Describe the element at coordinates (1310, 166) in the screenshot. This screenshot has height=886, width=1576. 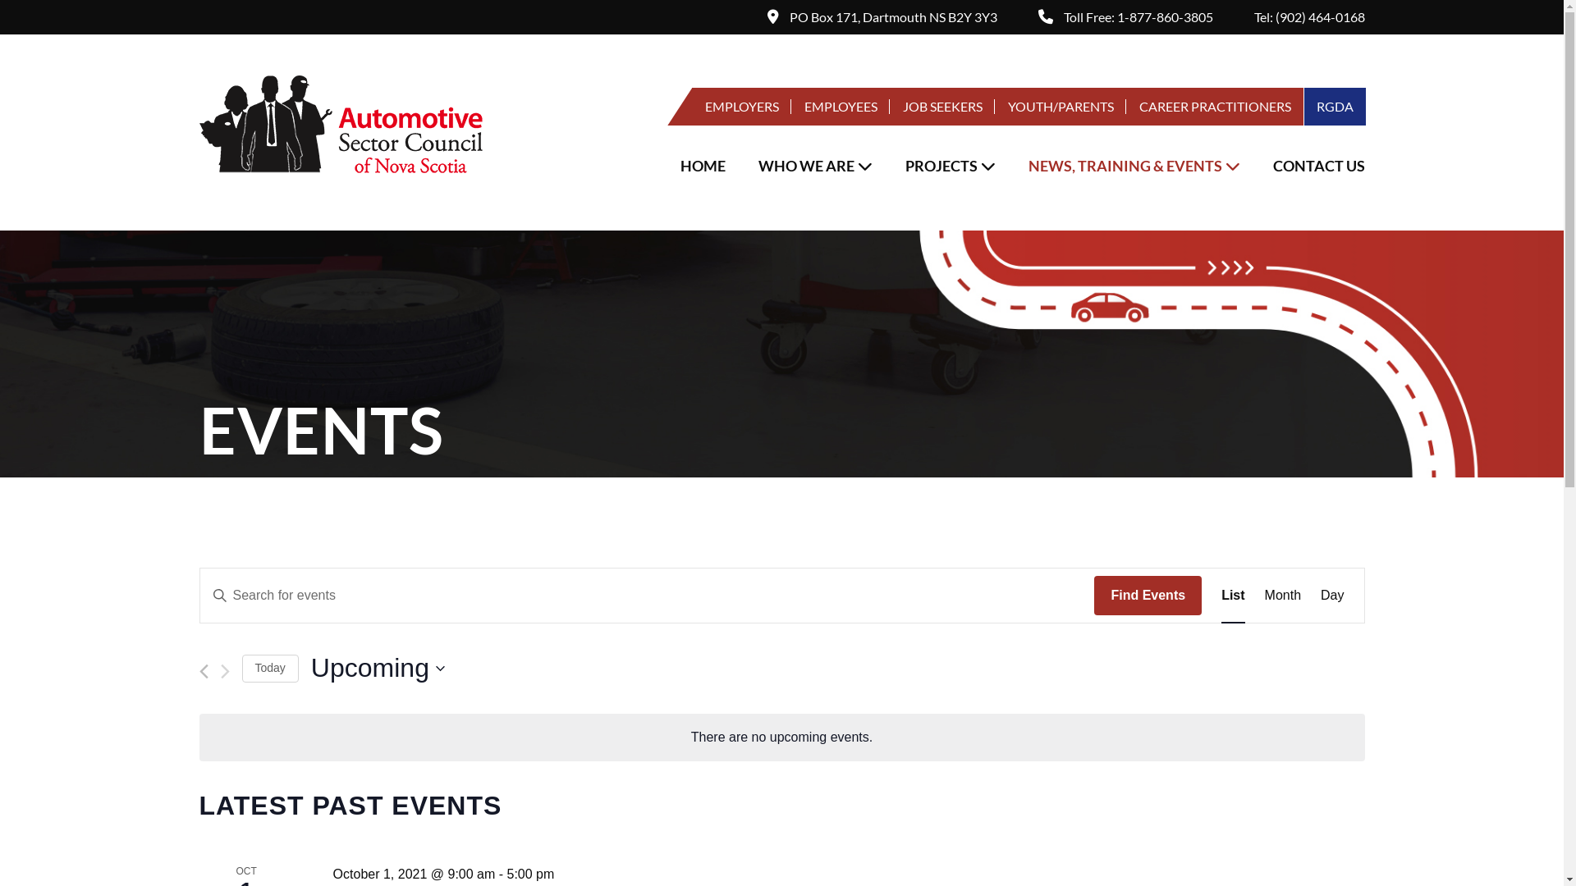
I see `CONTACT US` at that location.